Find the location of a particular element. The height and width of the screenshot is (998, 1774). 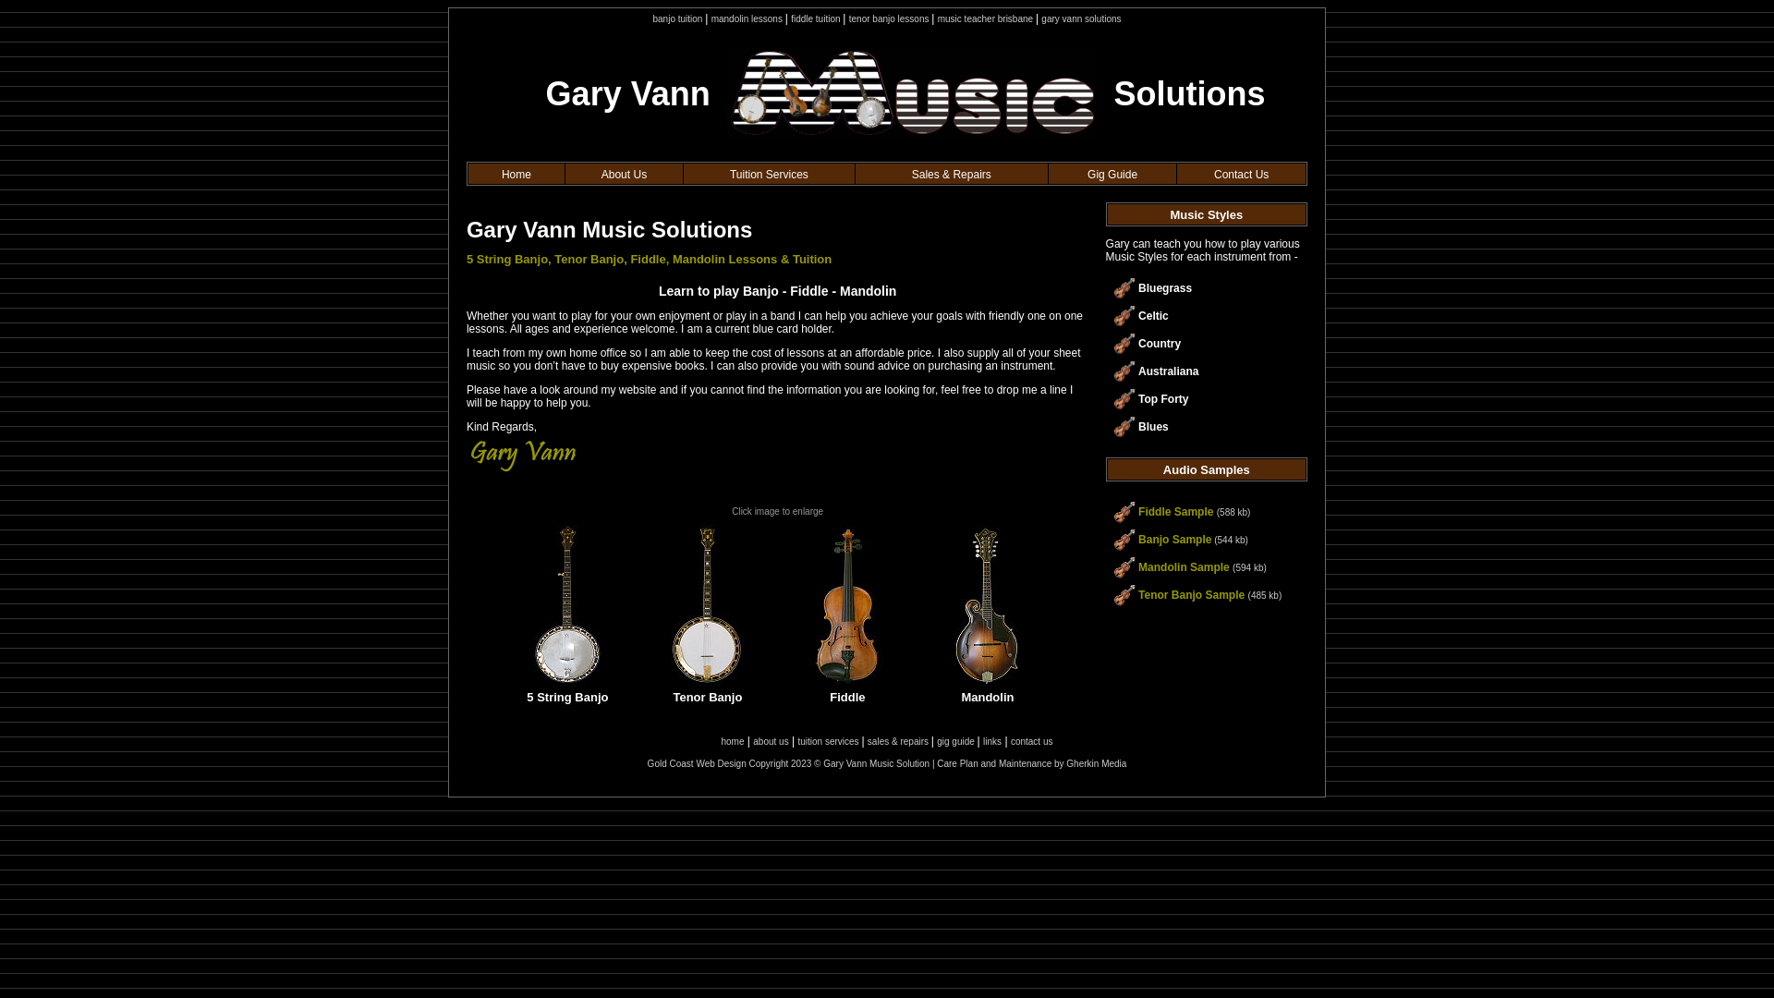

Home is located at coordinates (516, 175).